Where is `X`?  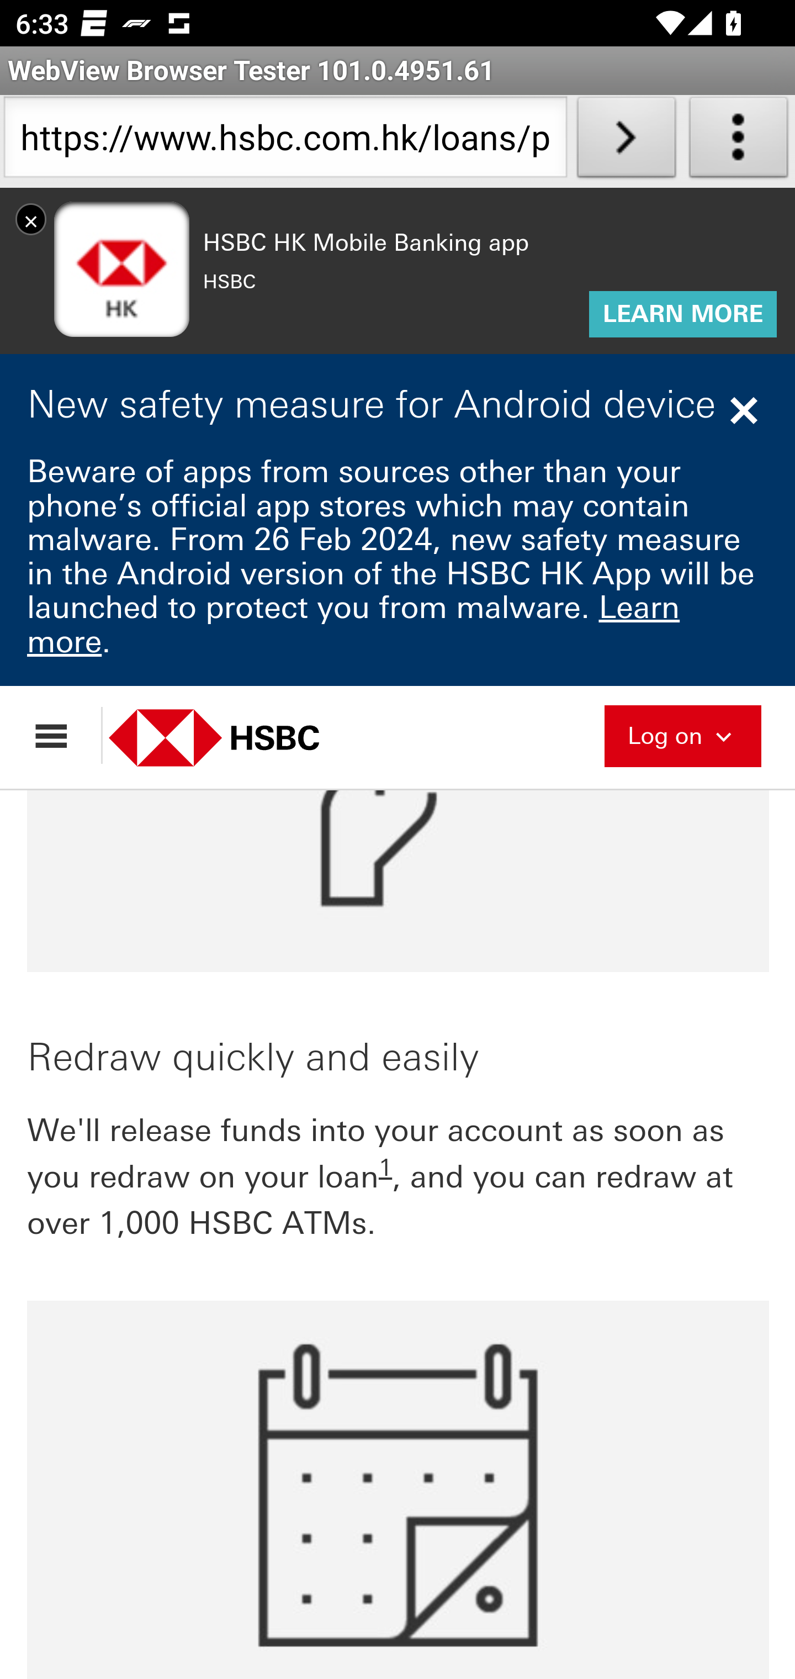 X is located at coordinates (31, 219).